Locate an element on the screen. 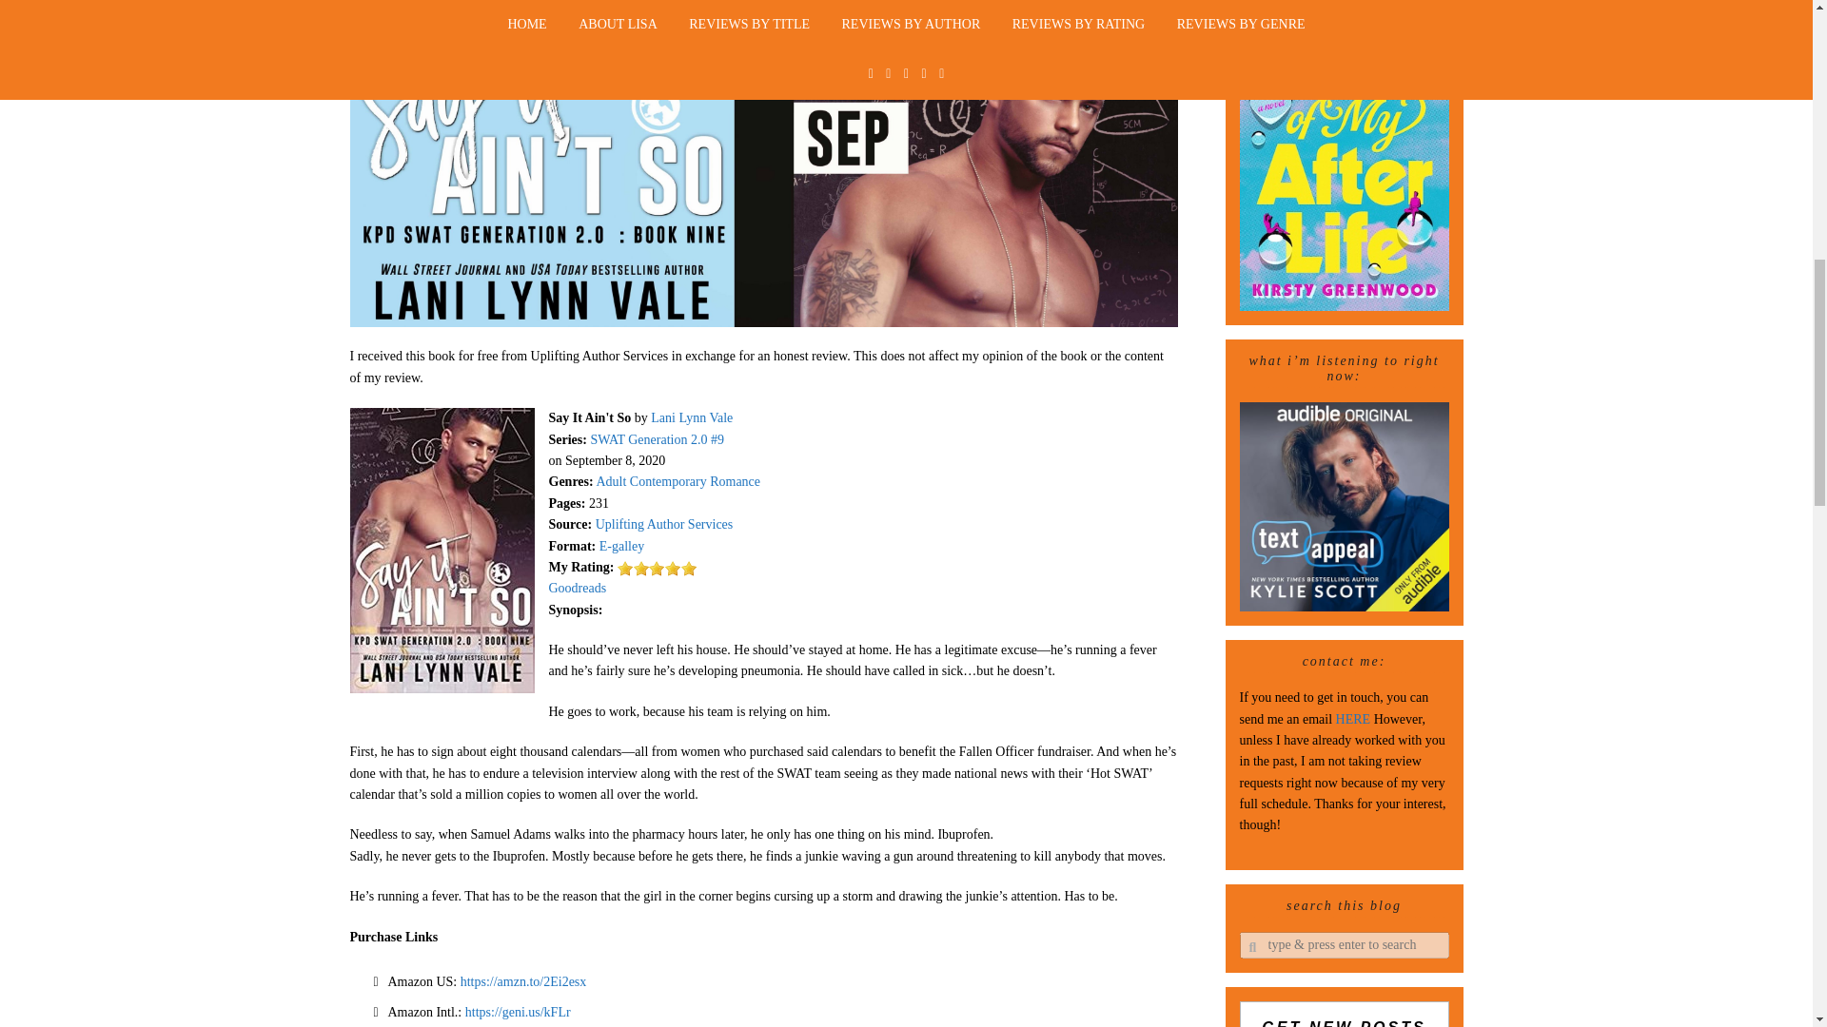 This screenshot has width=1827, height=1027. Uplifting Author Services is located at coordinates (664, 525).